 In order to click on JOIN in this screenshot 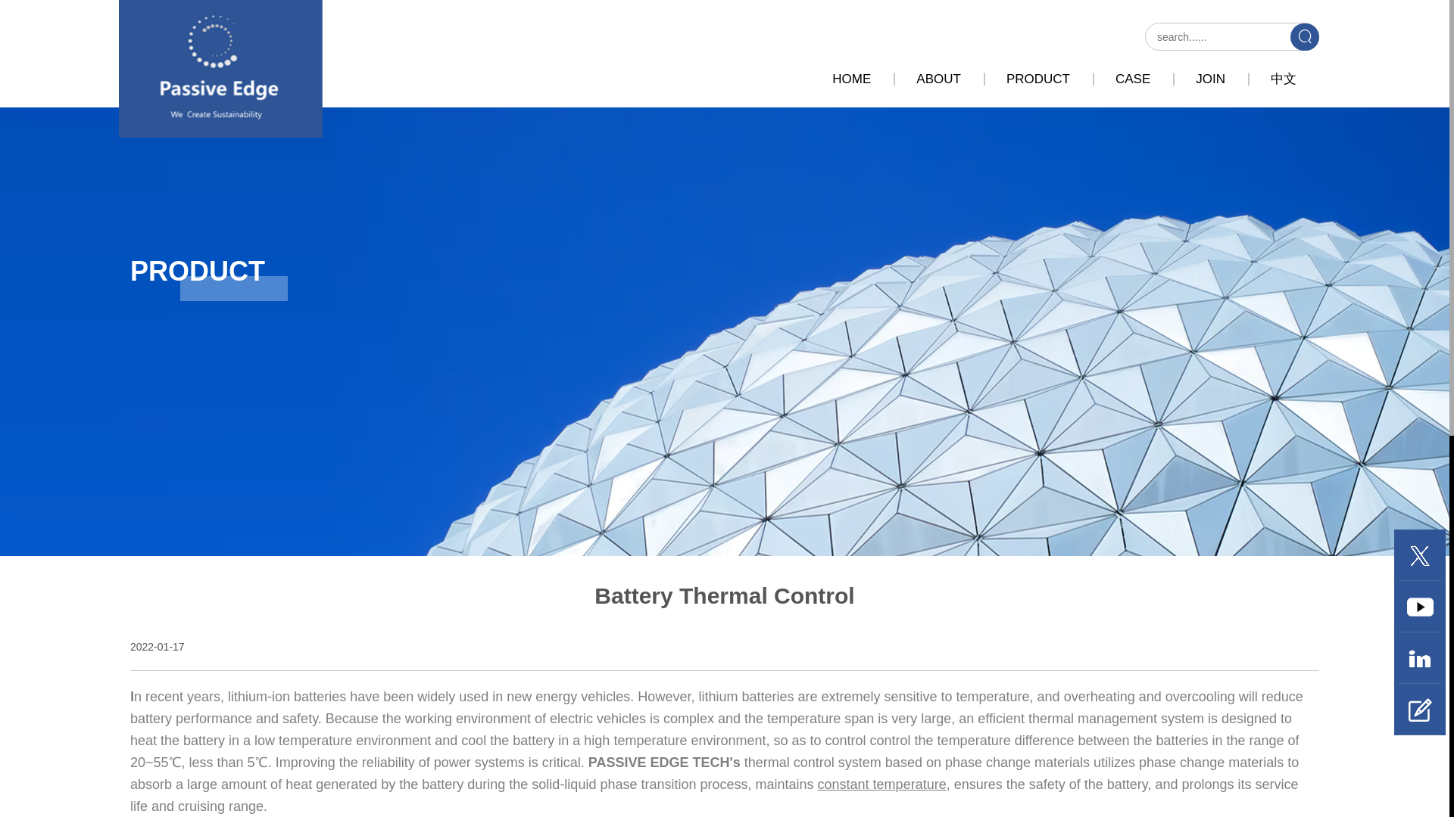, I will do `click(1210, 79)`.